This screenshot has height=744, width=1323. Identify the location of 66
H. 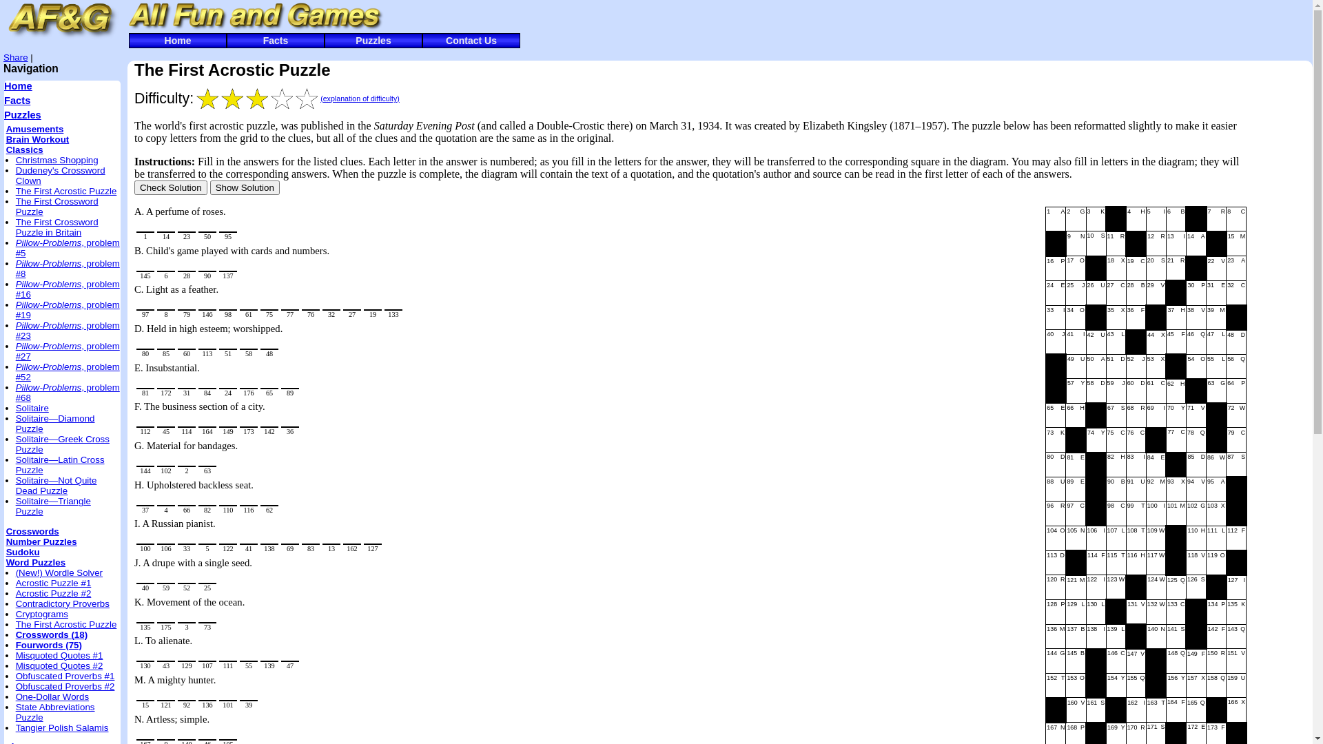
(1076, 415).